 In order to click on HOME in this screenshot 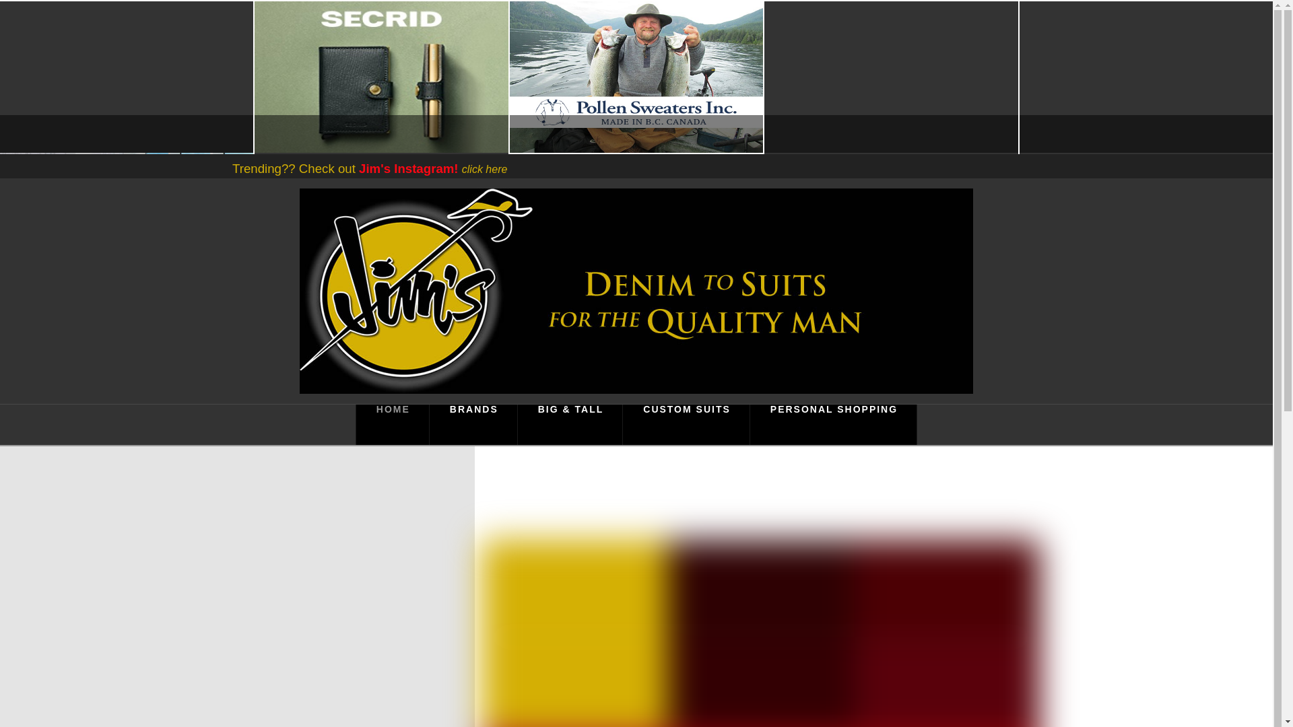, I will do `click(392, 424)`.